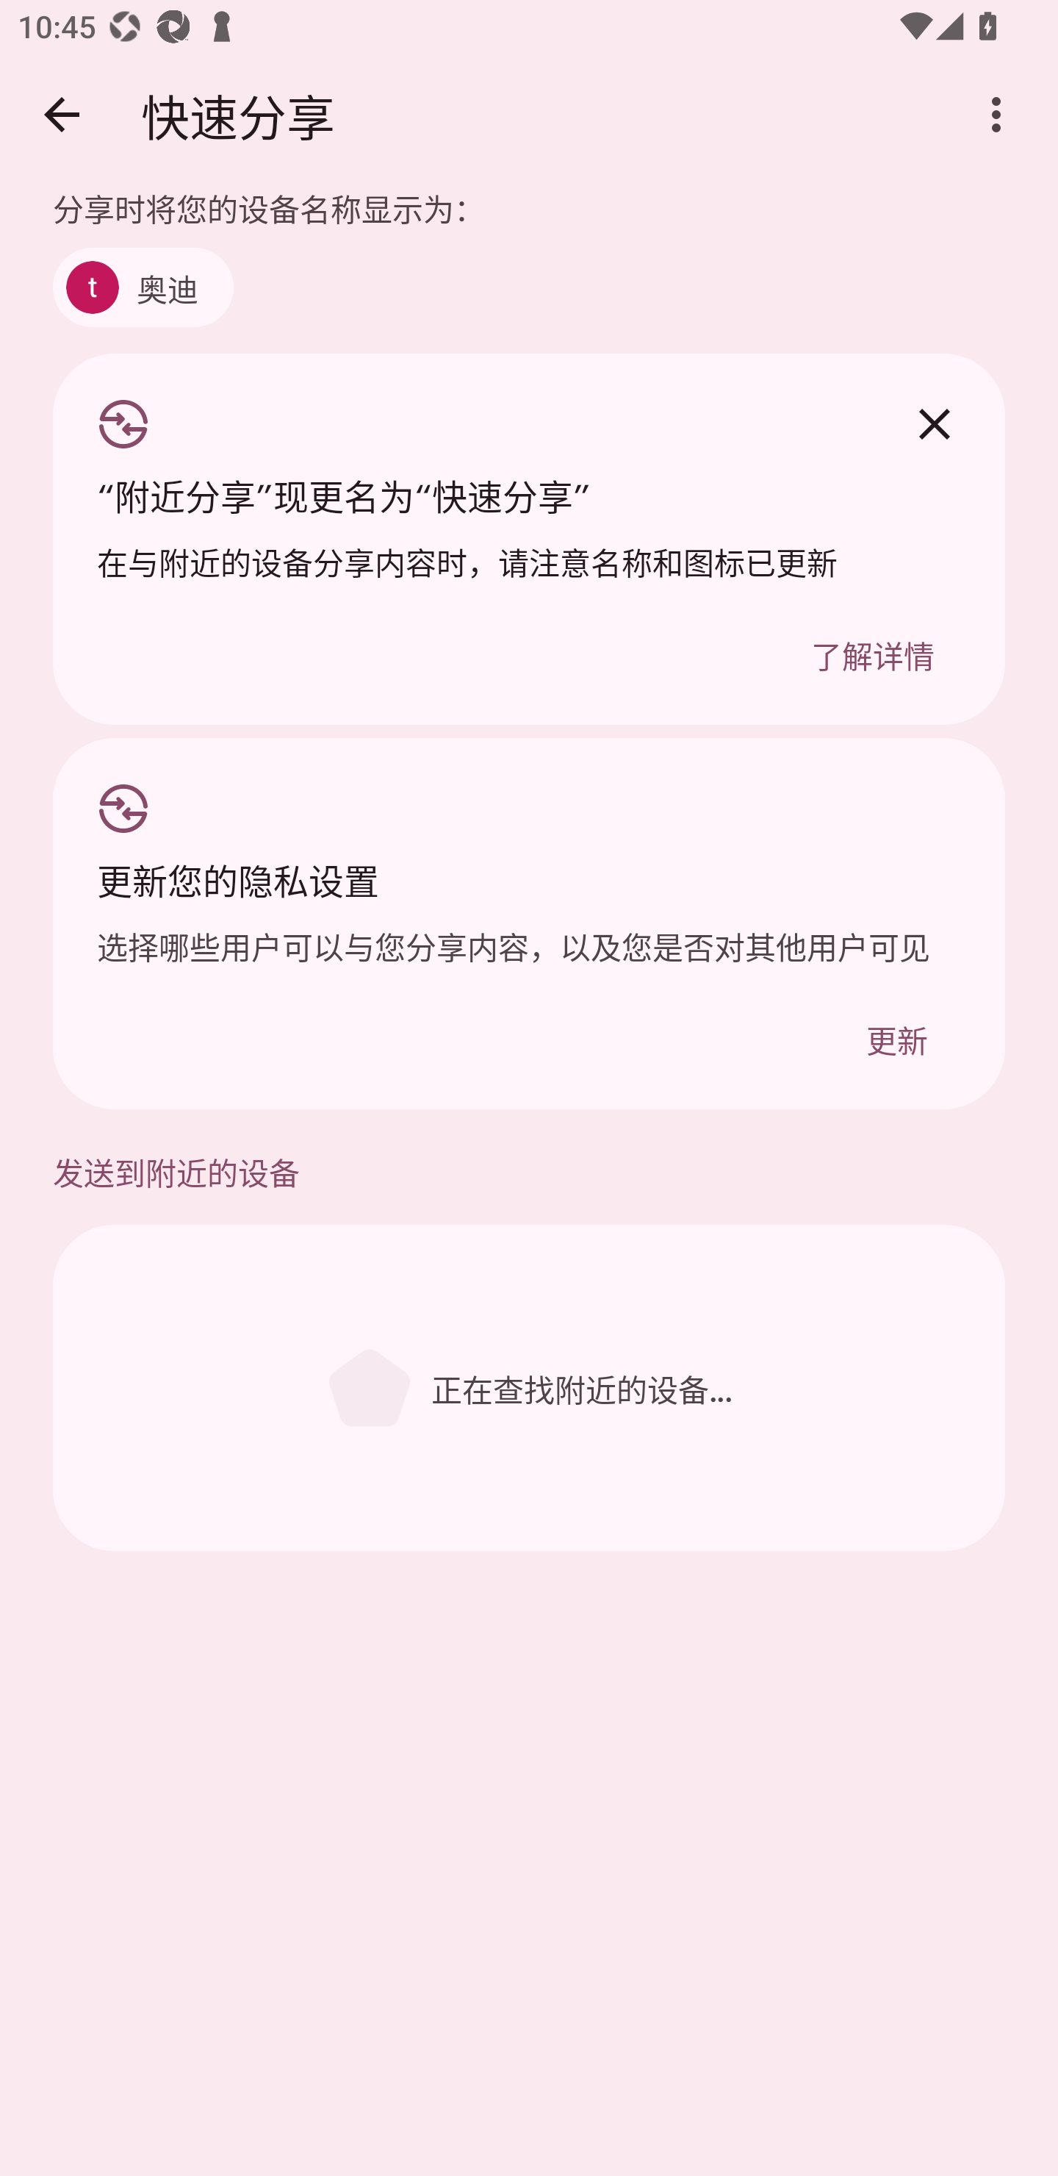 This screenshot has height=2176, width=1058. Describe the element at coordinates (143, 287) in the screenshot. I see `奥迪` at that location.